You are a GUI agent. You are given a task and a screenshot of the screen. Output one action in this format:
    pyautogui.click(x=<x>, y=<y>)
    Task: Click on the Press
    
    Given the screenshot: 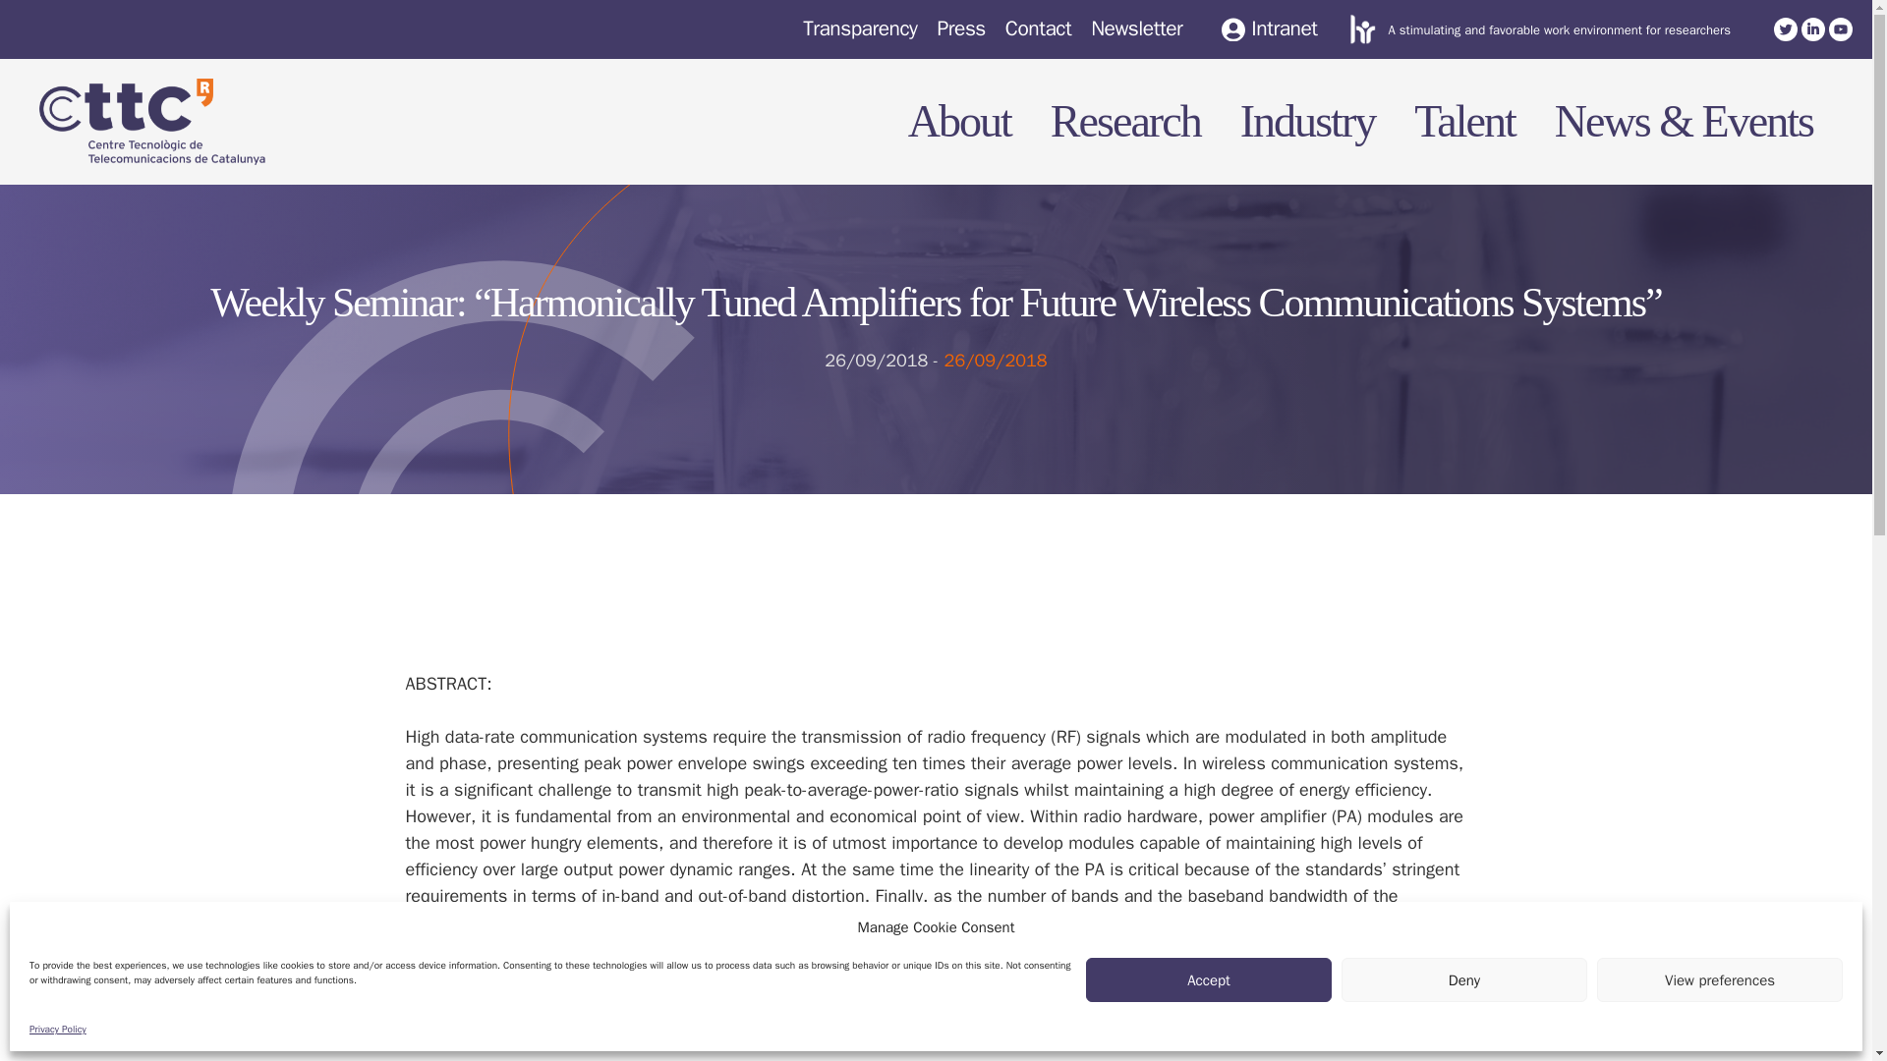 What is the action you would take?
    pyautogui.click(x=960, y=28)
    